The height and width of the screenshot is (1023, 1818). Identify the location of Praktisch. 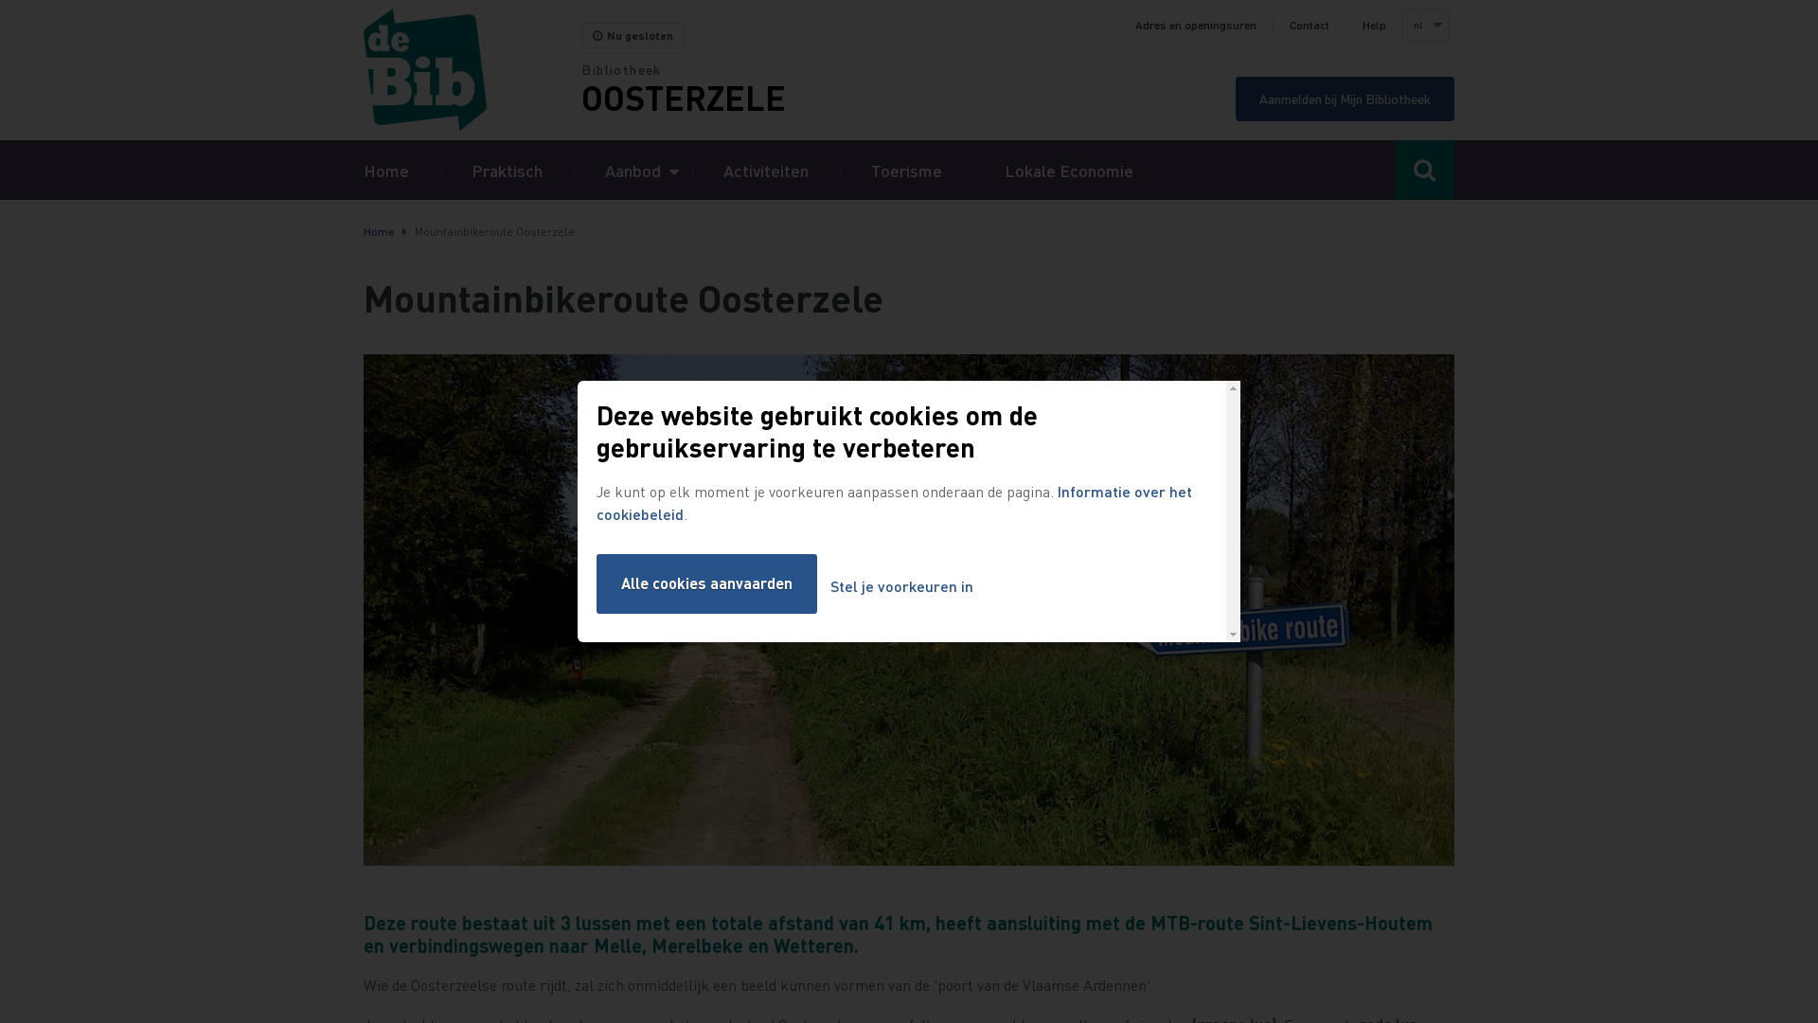
(508, 170).